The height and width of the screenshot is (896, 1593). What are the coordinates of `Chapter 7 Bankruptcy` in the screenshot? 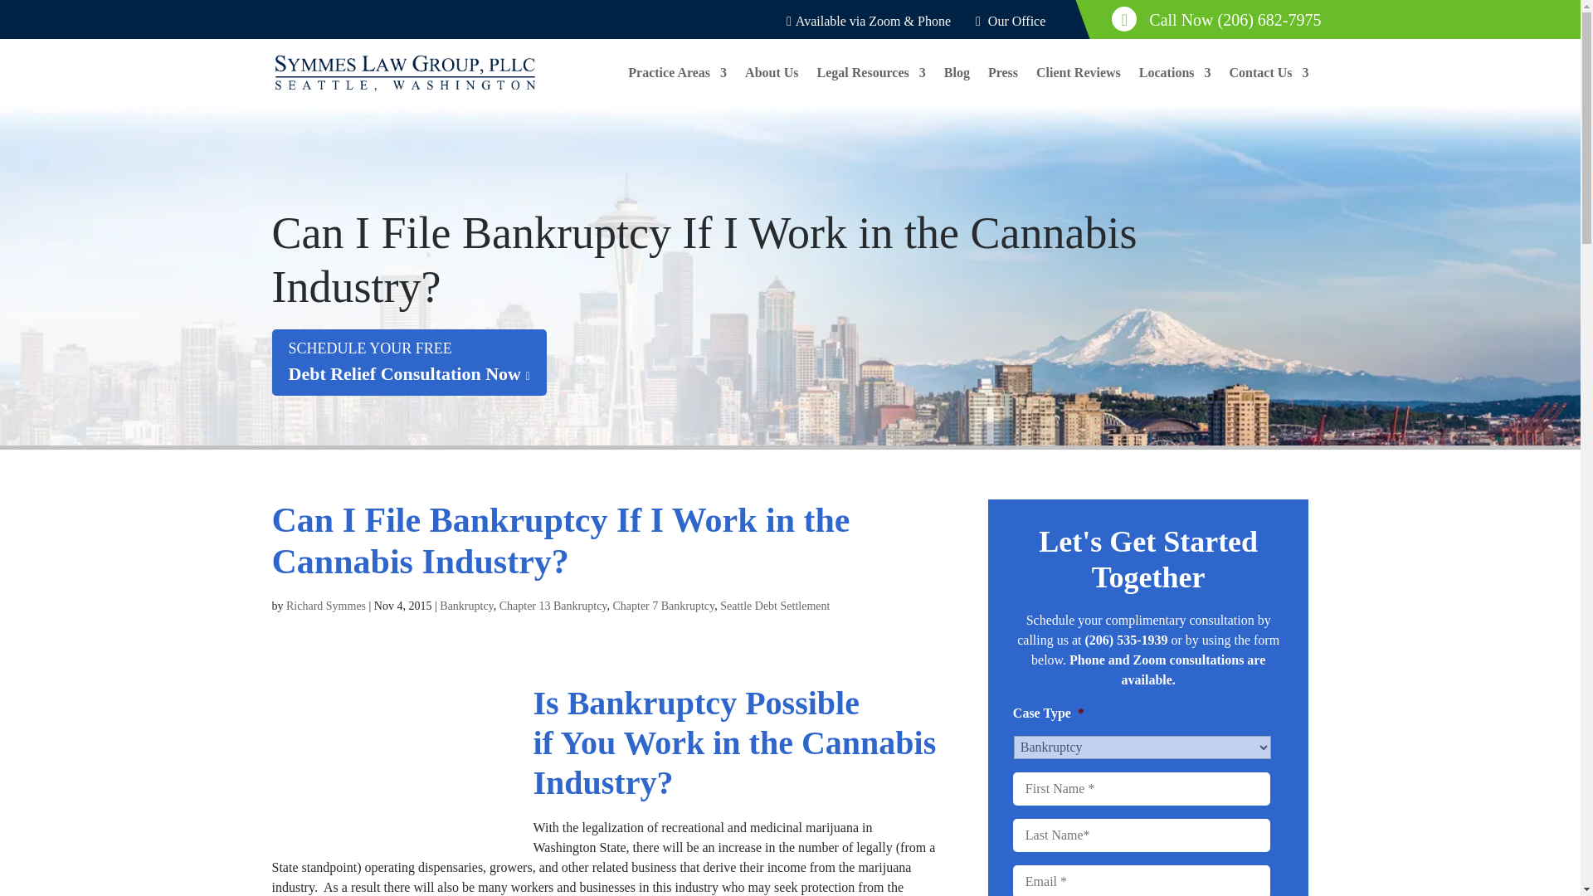 It's located at (662, 606).